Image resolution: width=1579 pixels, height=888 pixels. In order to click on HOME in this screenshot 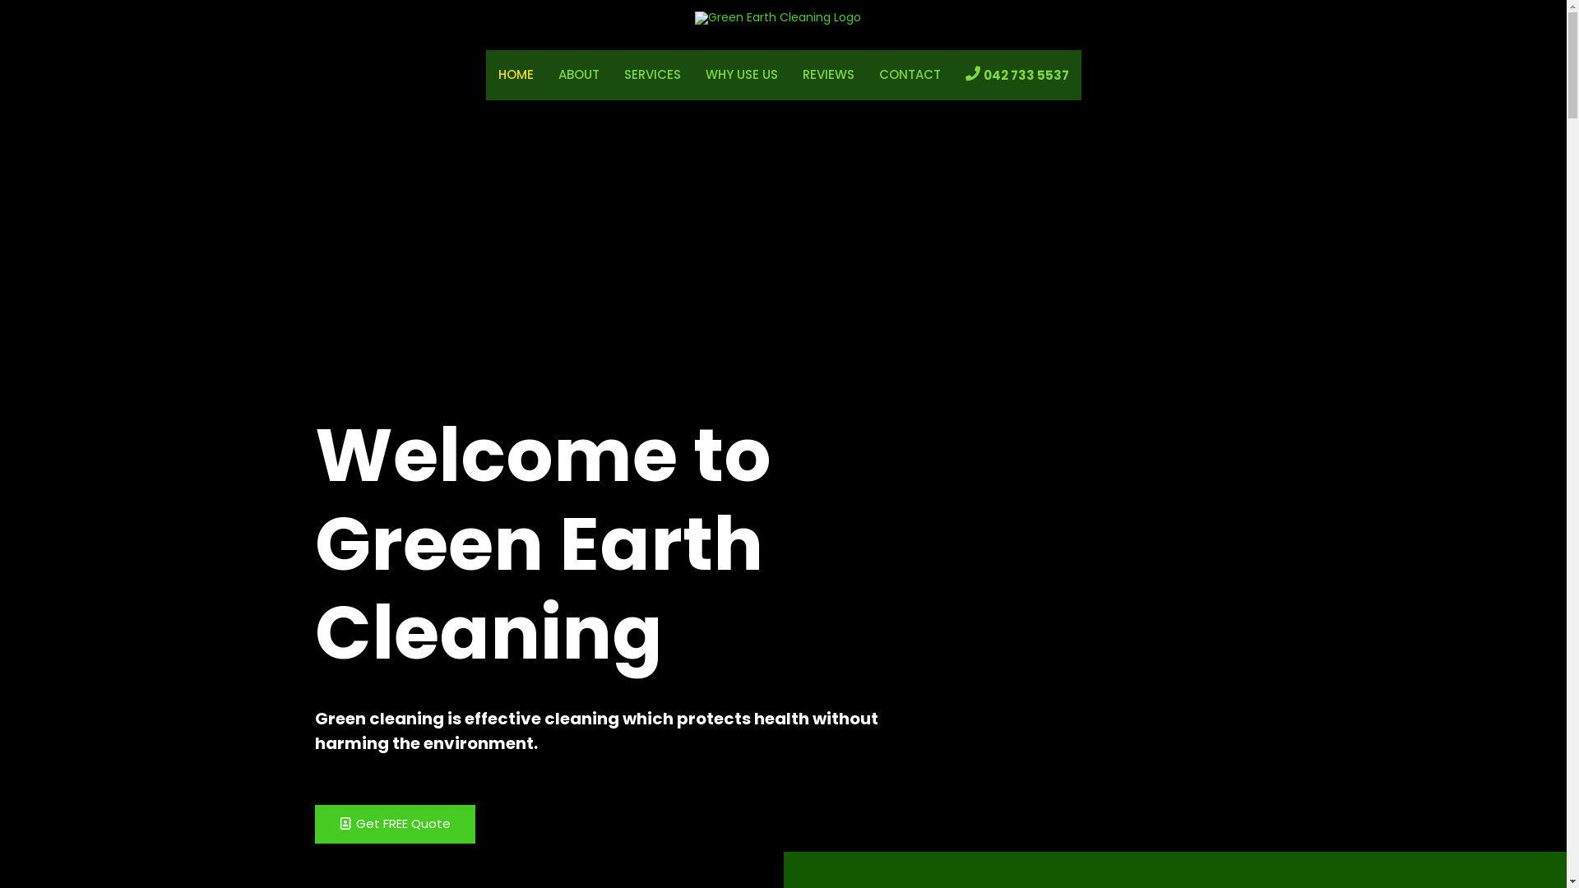, I will do `click(515, 76)`.